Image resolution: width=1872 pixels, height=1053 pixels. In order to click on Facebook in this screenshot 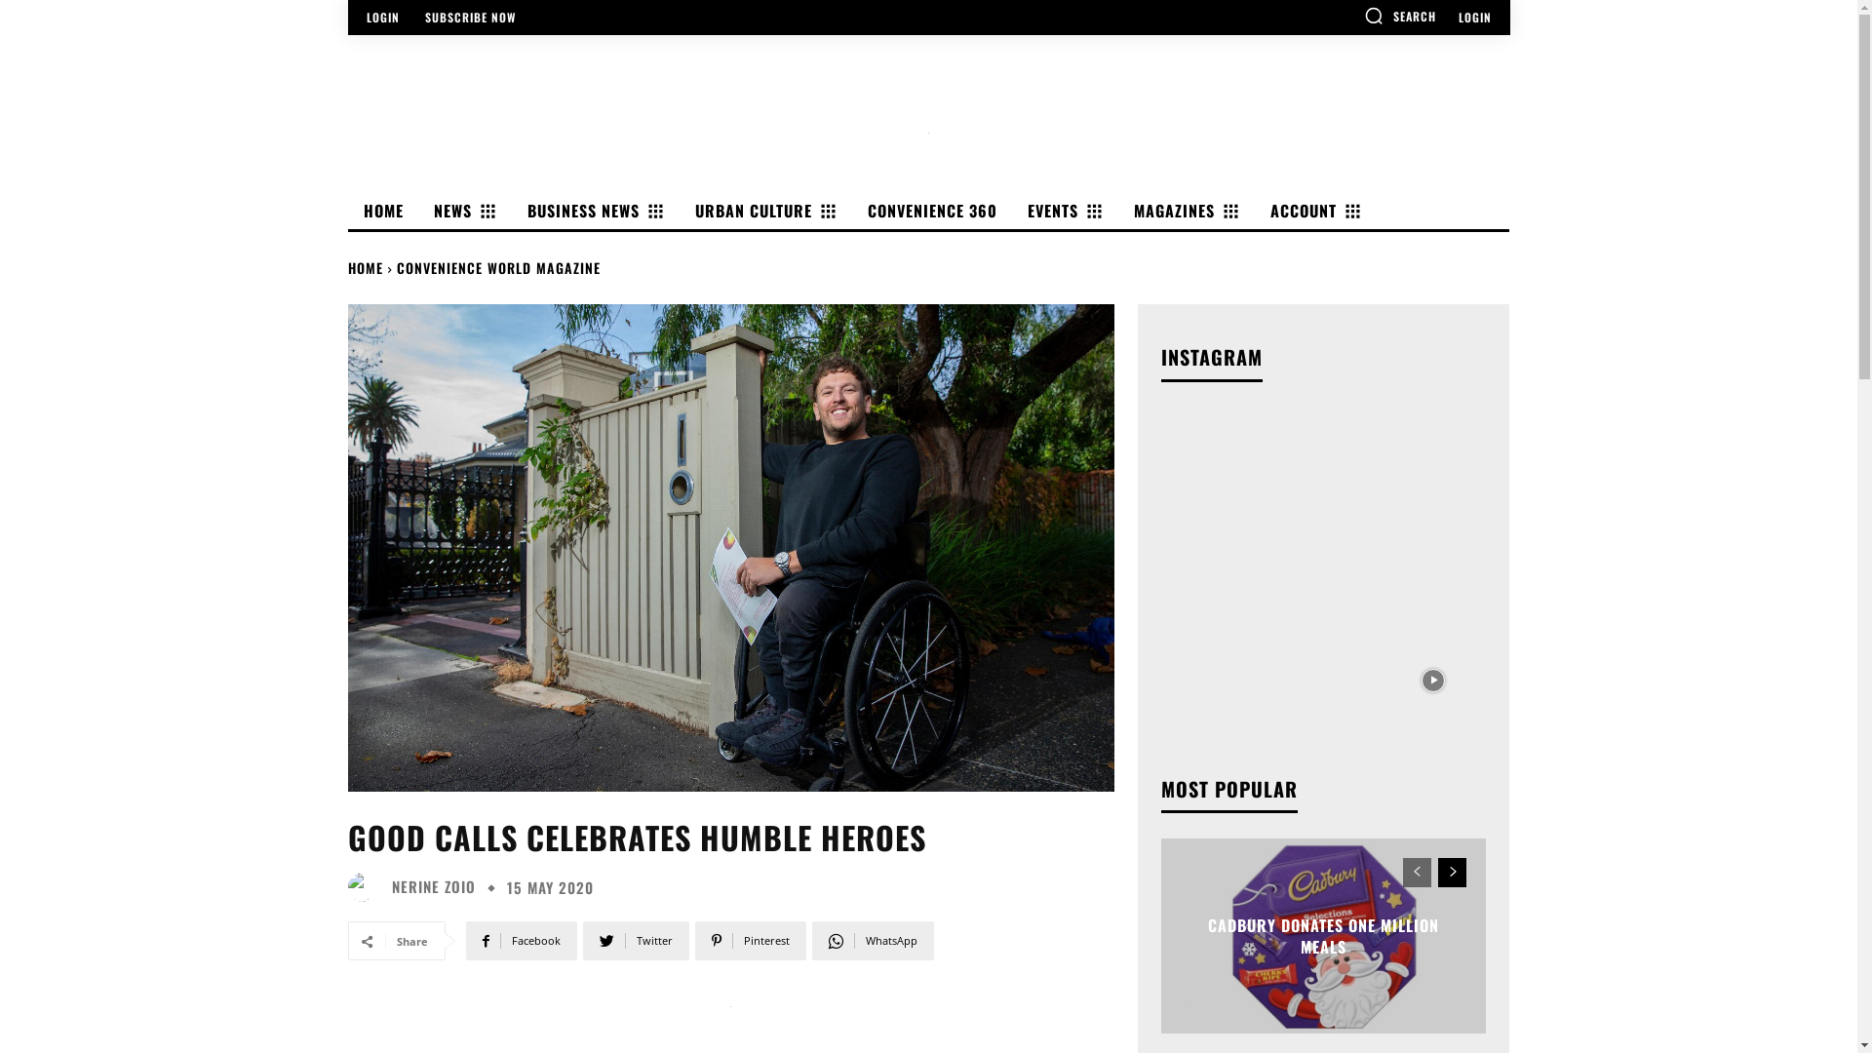, I will do `click(522, 941)`.